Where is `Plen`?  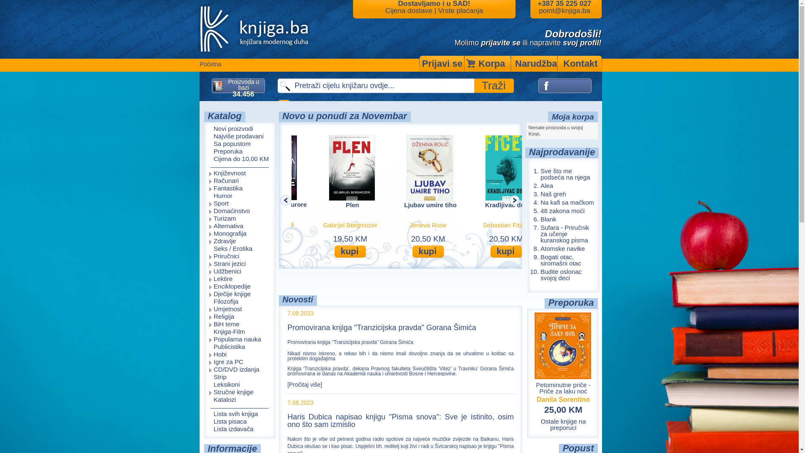
Plen is located at coordinates (412, 199).